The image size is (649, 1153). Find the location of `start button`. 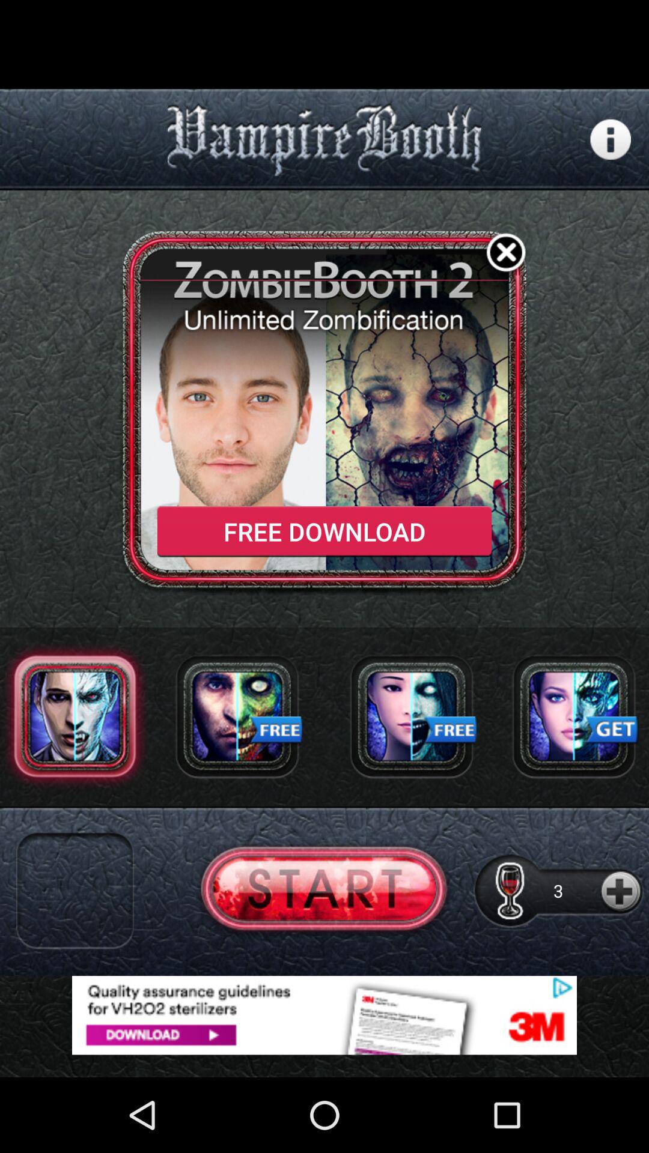

start button is located at coordinates (324, 890).